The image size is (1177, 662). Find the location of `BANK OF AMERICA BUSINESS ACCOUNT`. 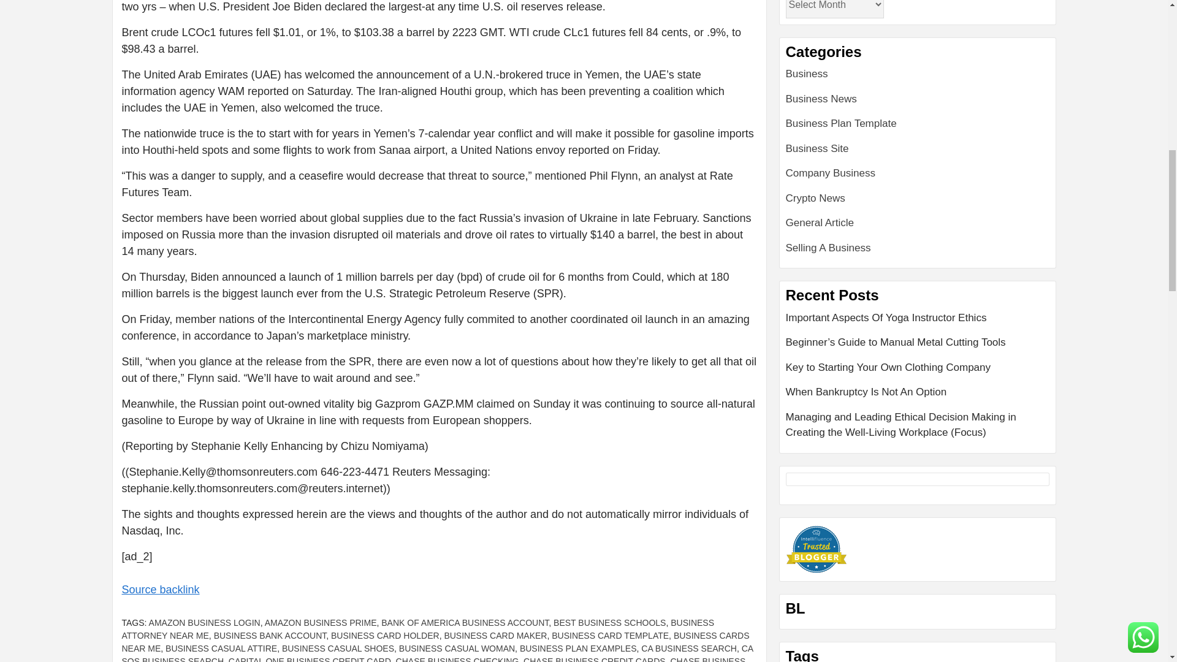

BANK OF AMERICA BUSINESS ACCOUNT is located at coordinates (465, 622).